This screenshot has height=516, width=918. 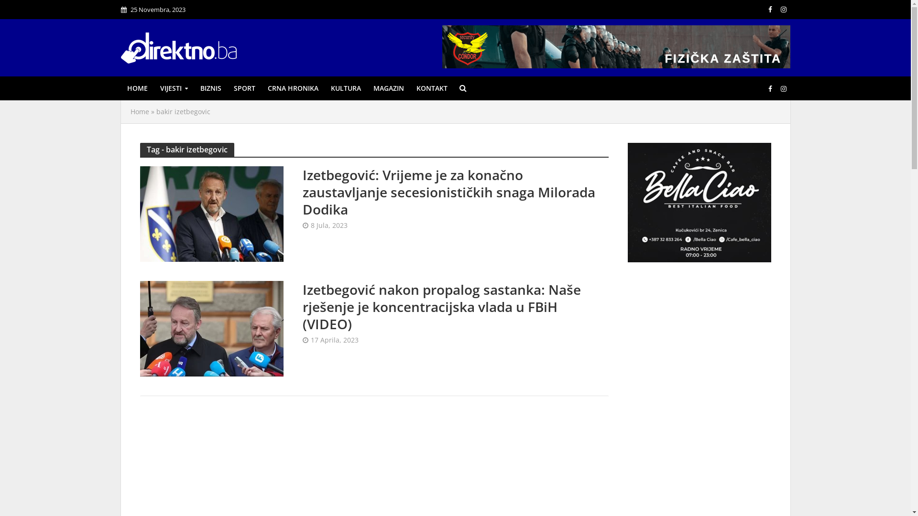 I want to click on HOME, so click(x=137, y=88).